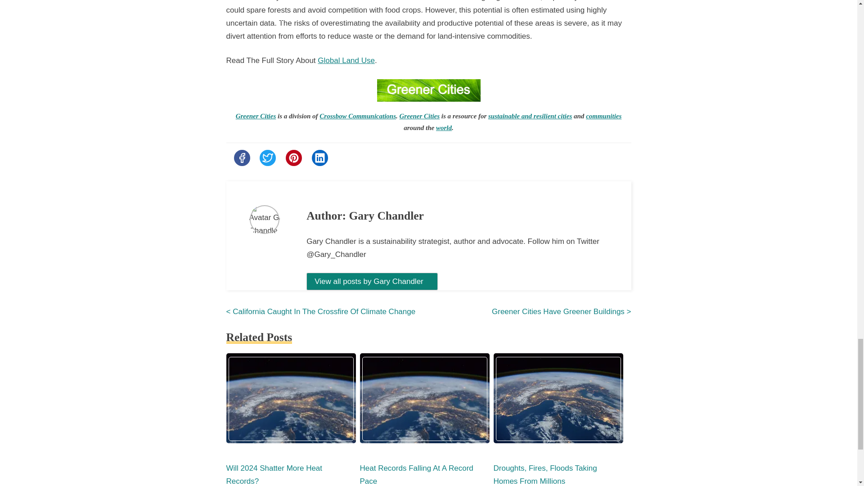  I want to click on Share this post on Twitter, so click(267, 157).